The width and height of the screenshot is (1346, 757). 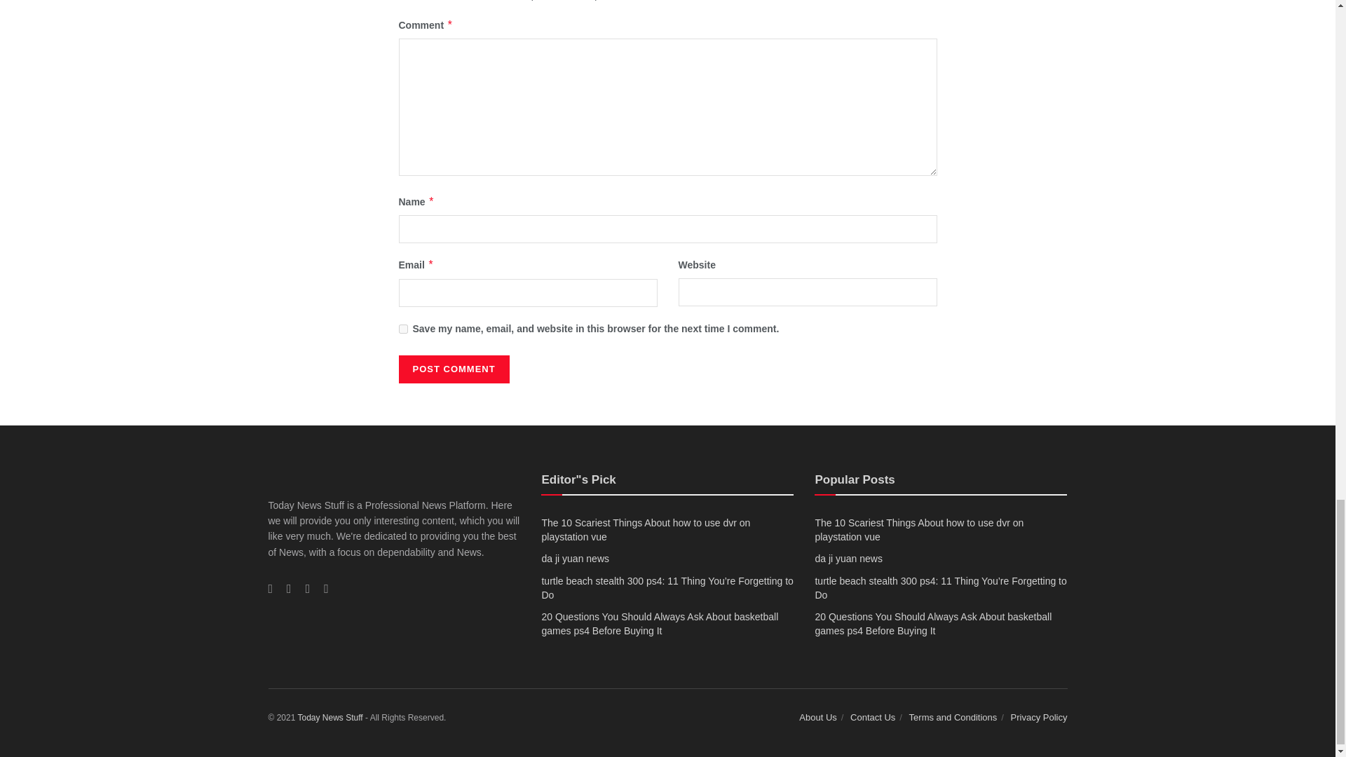 I want to click on yes, so click(x=402, y=329).